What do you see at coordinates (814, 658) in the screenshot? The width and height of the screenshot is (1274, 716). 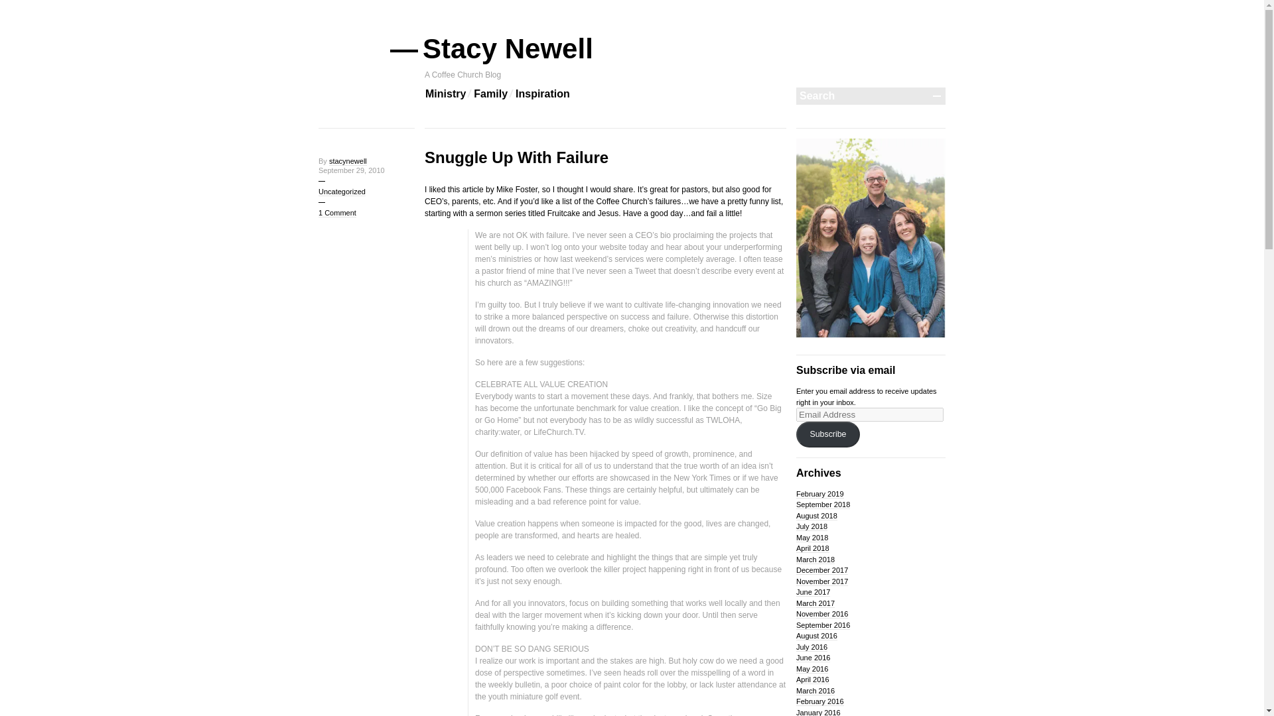 I see `June 2016` at bounding box center [814, 658].